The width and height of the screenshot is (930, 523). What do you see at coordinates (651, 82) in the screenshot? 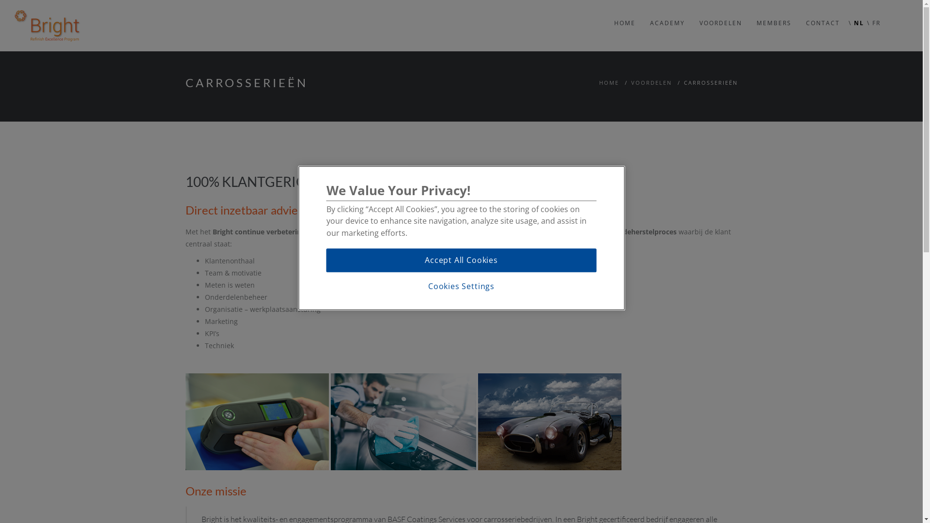
I see `VOORDELEN` at bounding box center [651, 82].